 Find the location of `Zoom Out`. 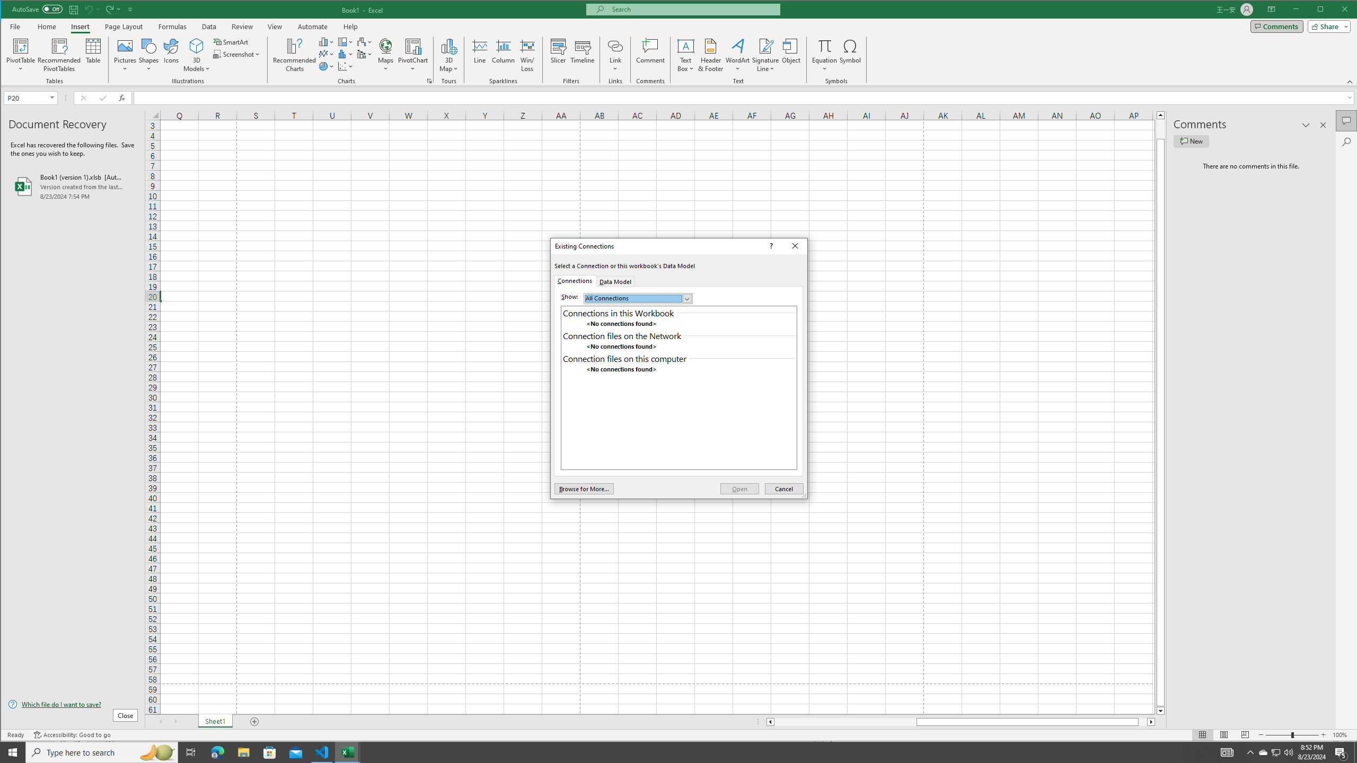

Zoom Out is located at coordinates (1279, 735).